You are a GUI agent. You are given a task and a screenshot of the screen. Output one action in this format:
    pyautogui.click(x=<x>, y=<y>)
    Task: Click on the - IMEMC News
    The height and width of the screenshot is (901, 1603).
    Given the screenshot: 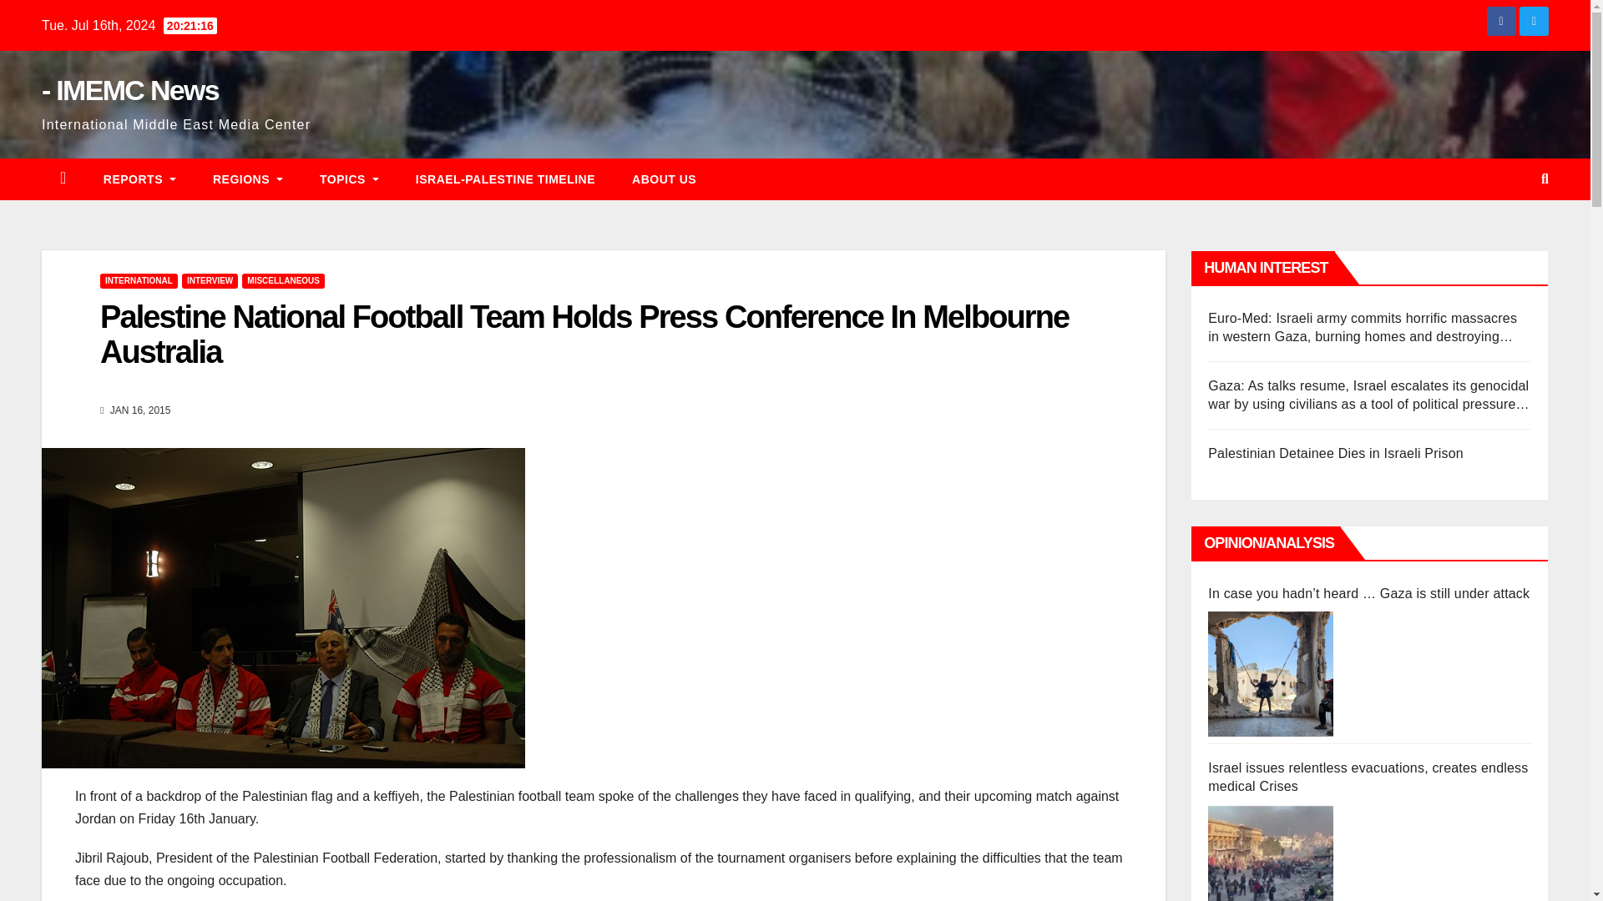 What is the action you would take?
    pyautogui.click(x=129, y=90)
    